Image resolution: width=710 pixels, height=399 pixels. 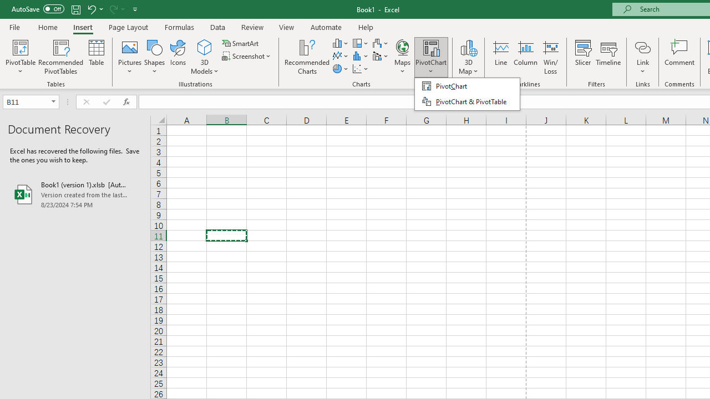 What do you see at coordinates (217, 27) in the screenshot?
I see `Data` at bounding box center [217, 27].